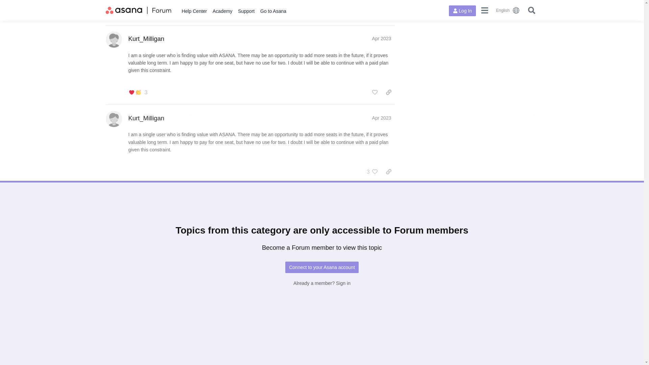 The height and width of the screenshot is (365, 649). Describe the element at coordinates (381, 197) in the screenshot. I see `Apr 2023` at that location.